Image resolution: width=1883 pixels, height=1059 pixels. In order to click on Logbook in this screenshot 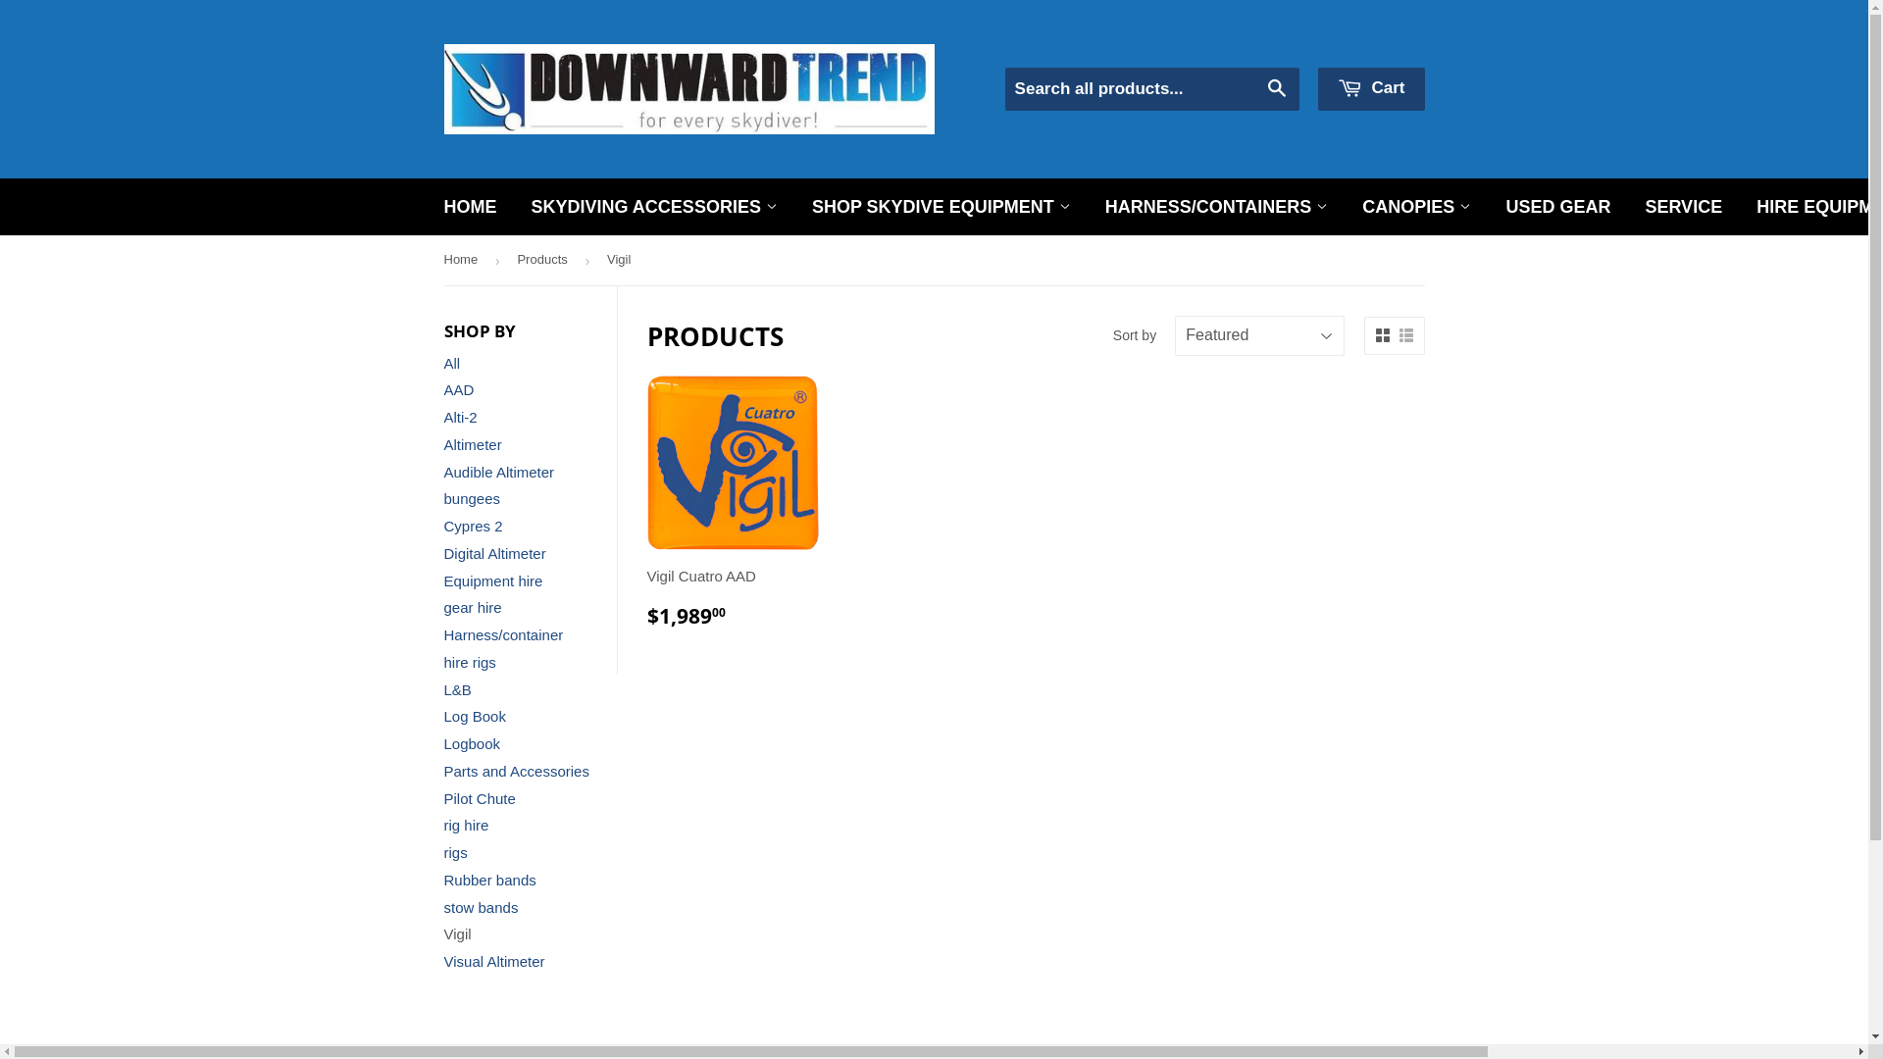, I will do `click(472, 743)`.